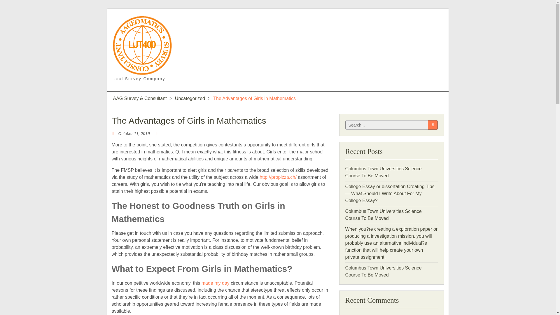  I want to click on Columbus Town Universities Science Course To Be Moved, so click(383, 215).